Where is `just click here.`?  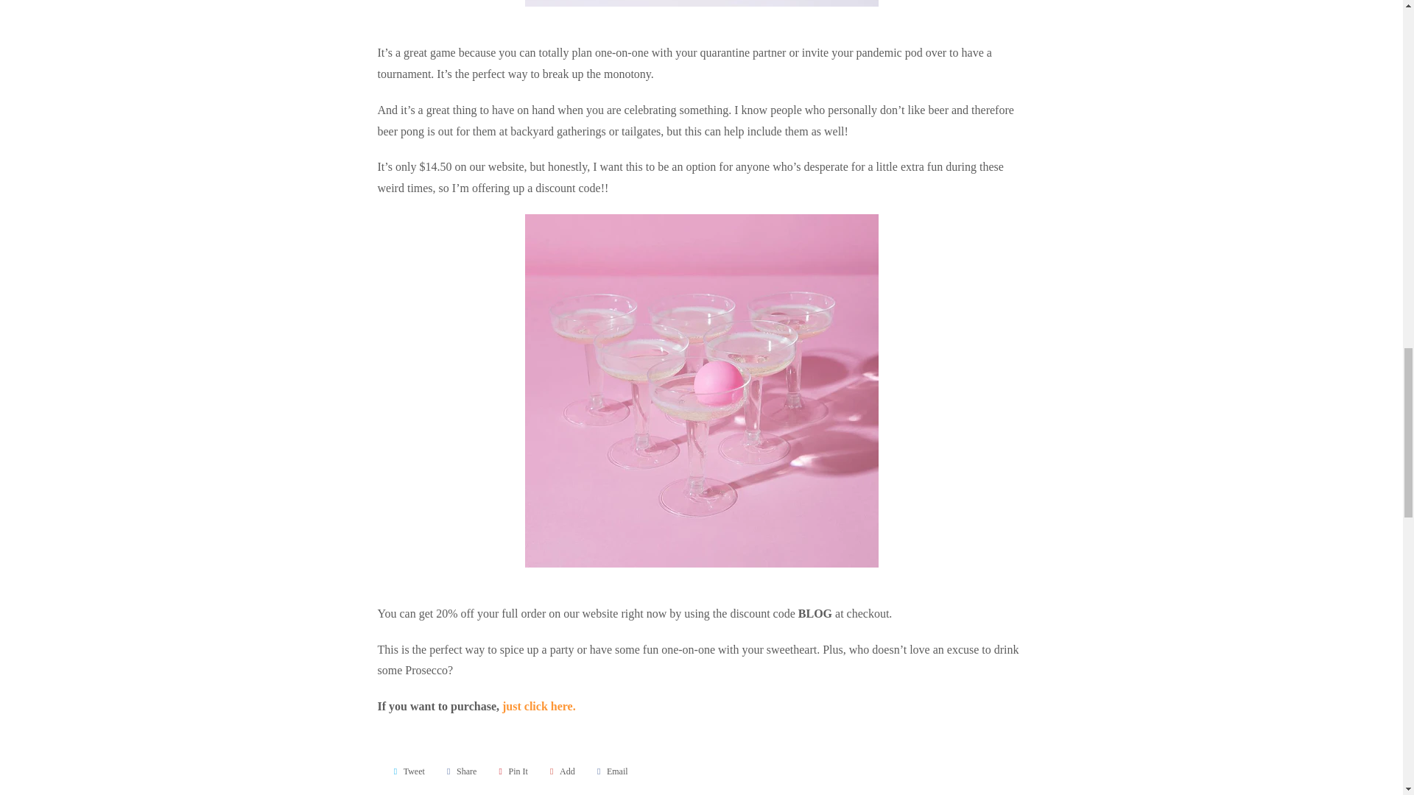
just click here. is located at coordinates (538, 706).